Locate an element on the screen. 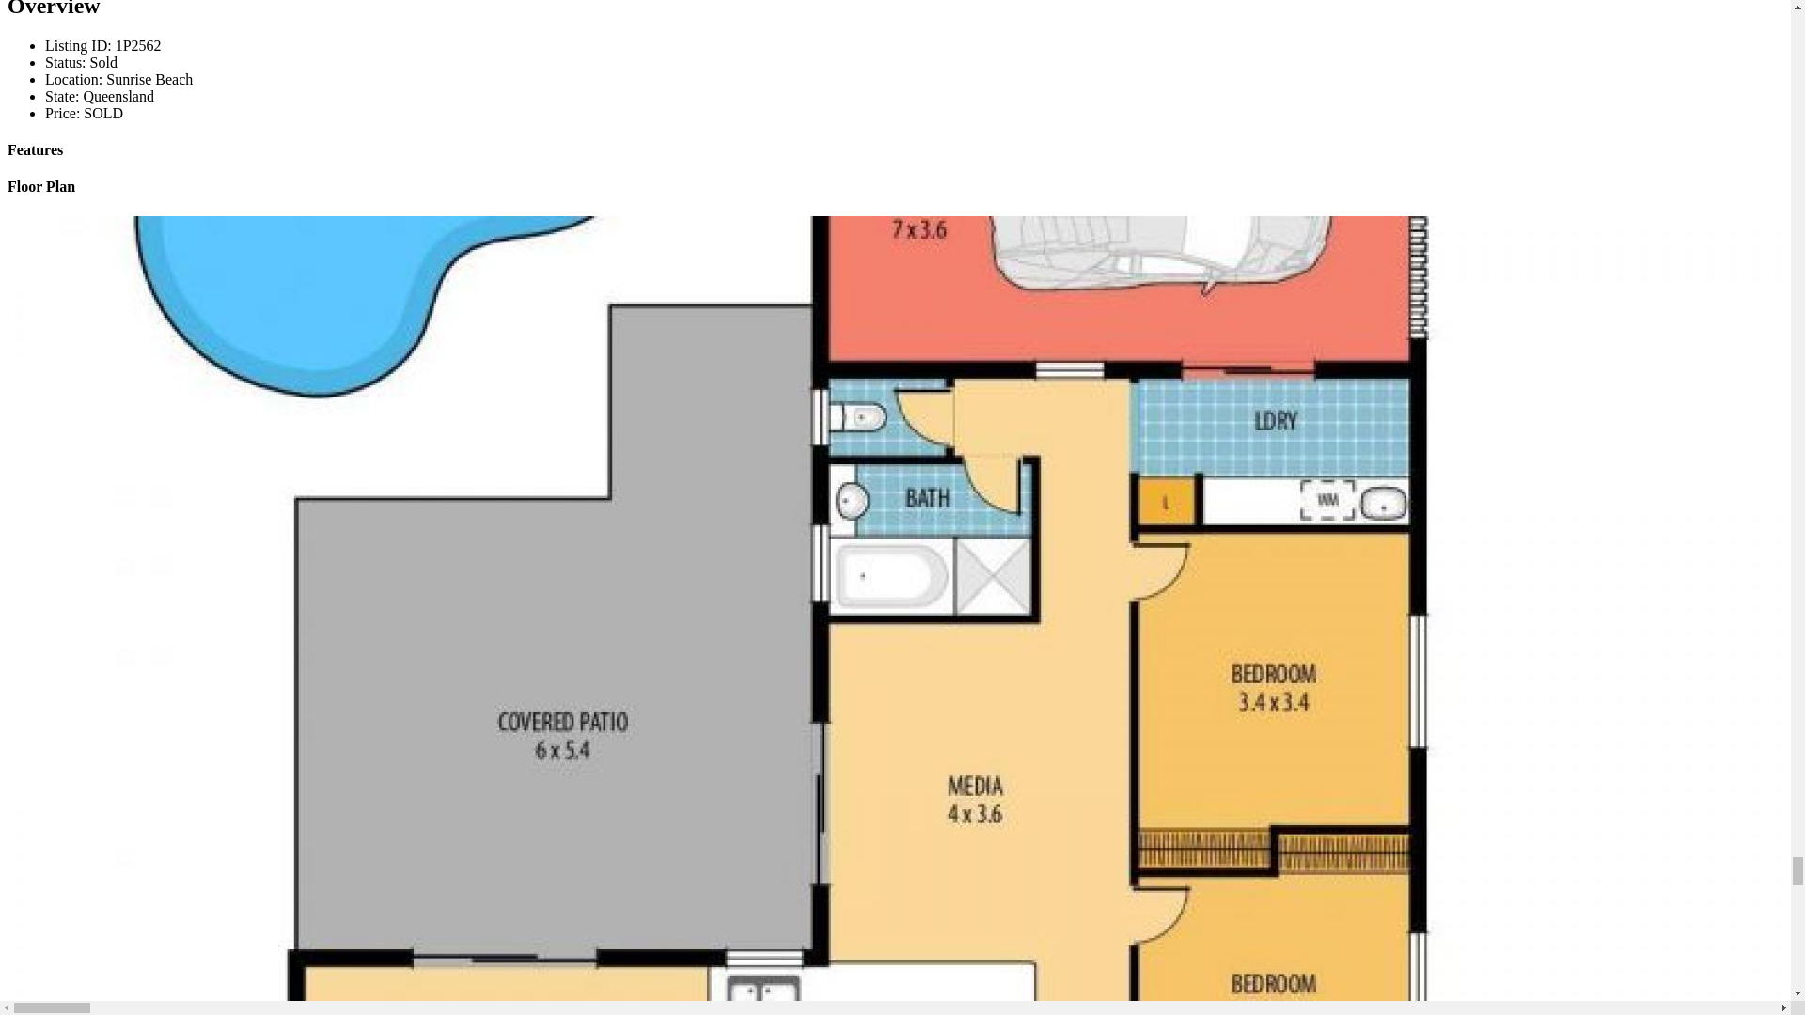 Image resolution: width=1805 pixels, height=1015 pixels. Contact is located at coordinates (69, 367).